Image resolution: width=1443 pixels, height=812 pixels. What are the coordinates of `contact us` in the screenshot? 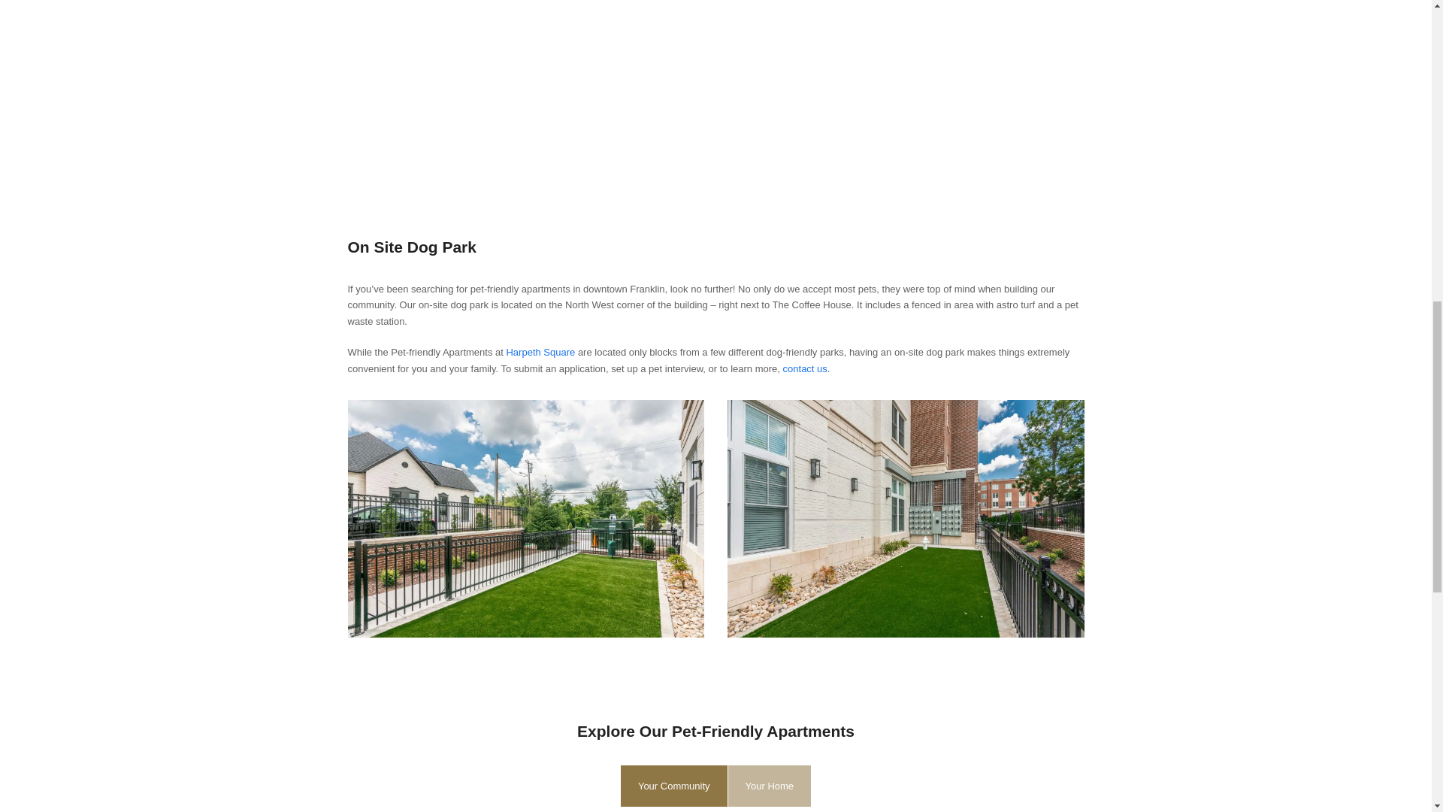 It's located at (805, 368).